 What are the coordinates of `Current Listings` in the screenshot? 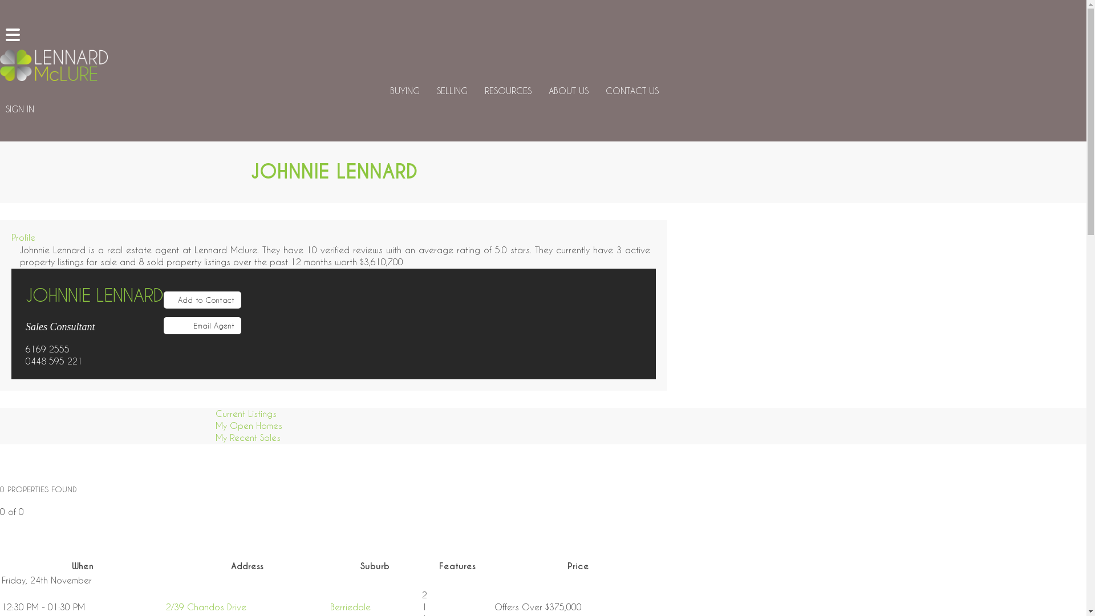 It's located at (243, 414).